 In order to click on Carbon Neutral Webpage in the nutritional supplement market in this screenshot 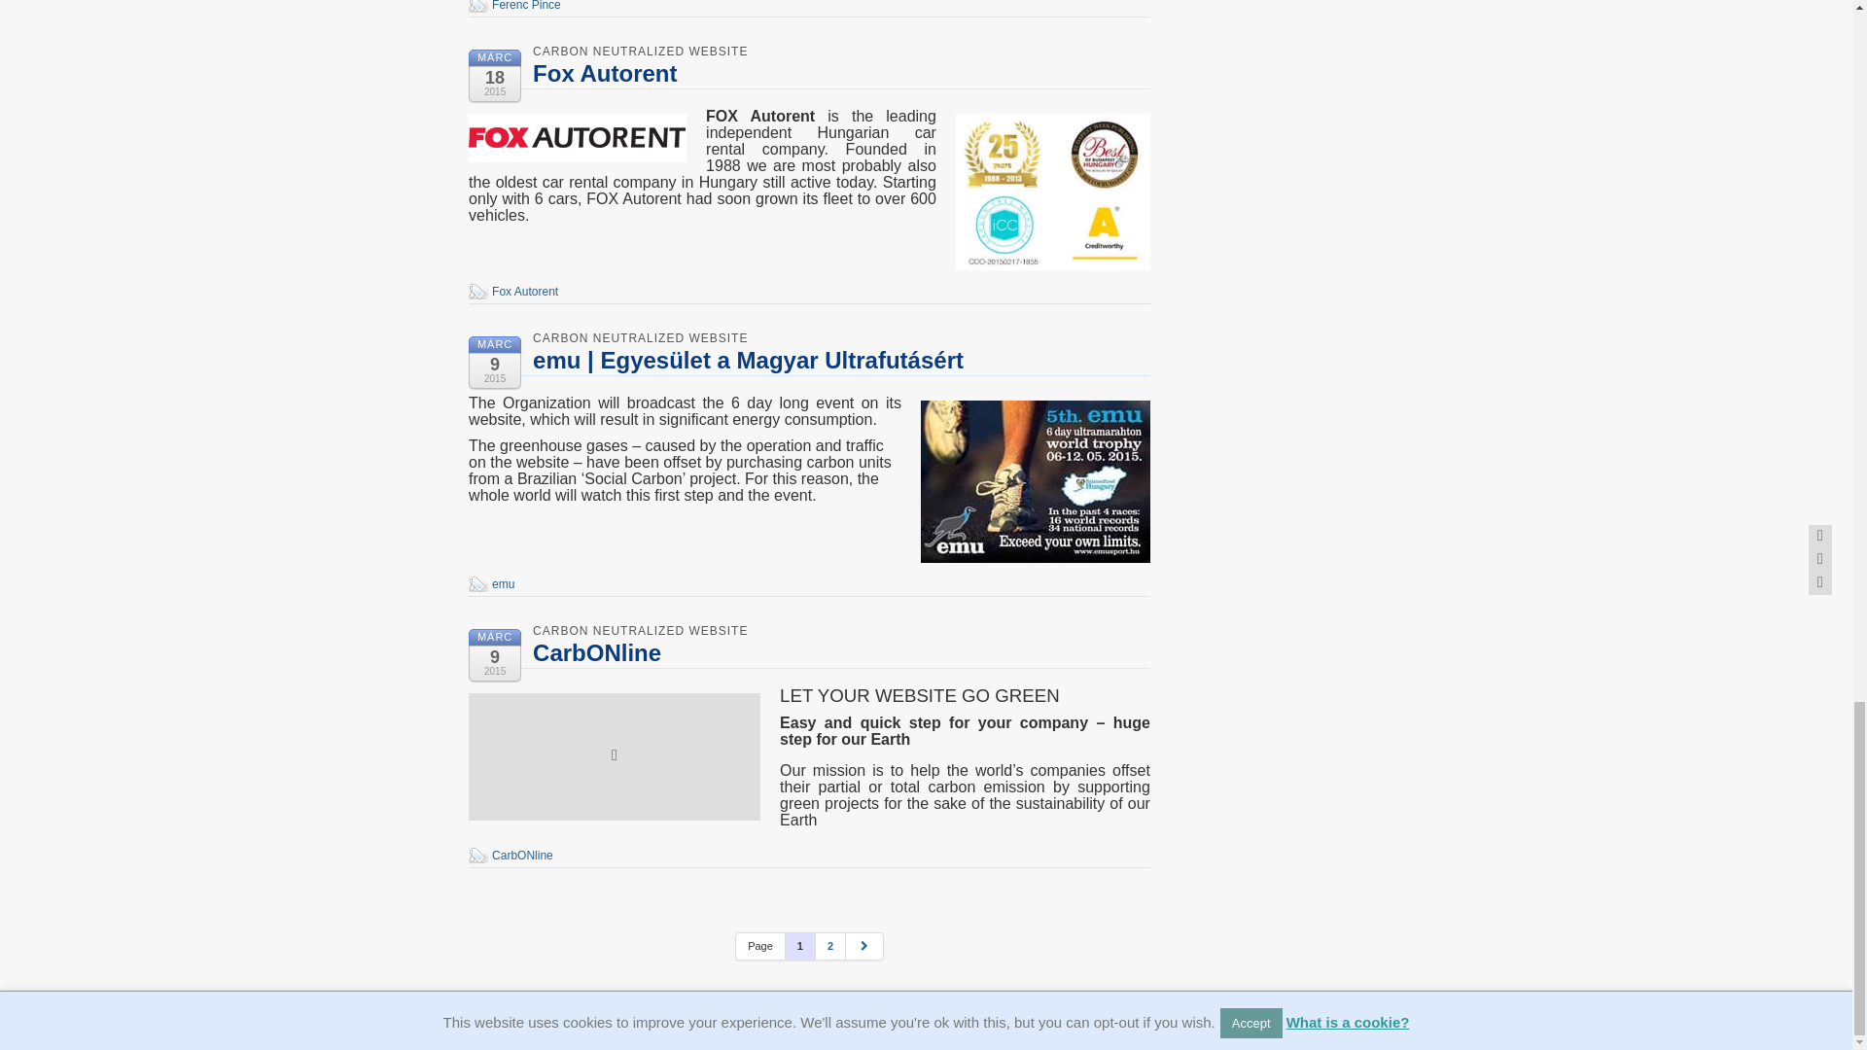, I will do `click(835, 618)`.